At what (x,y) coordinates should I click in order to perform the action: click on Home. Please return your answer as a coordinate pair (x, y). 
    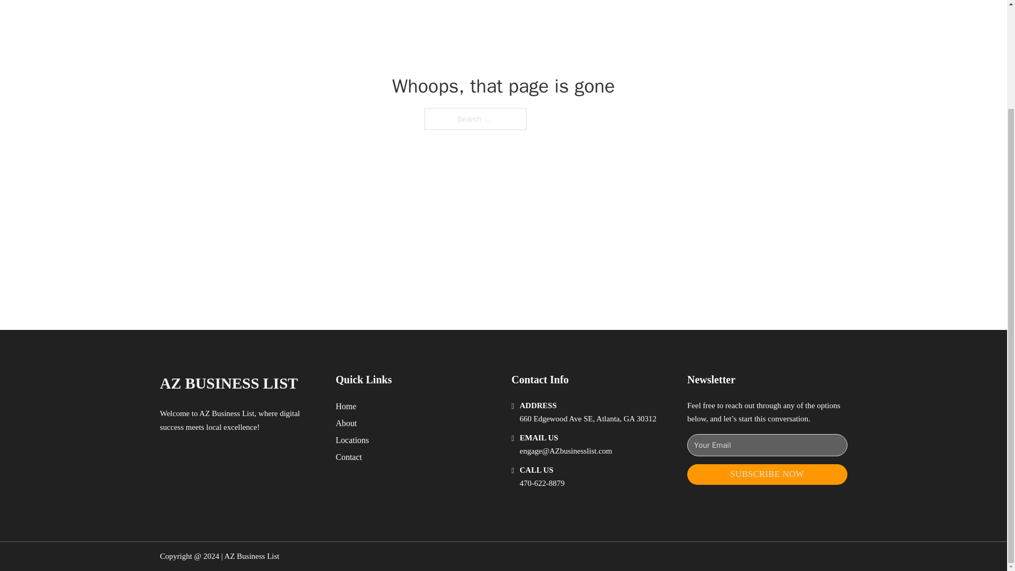
    Looking at the image, I should click on (346, 406).